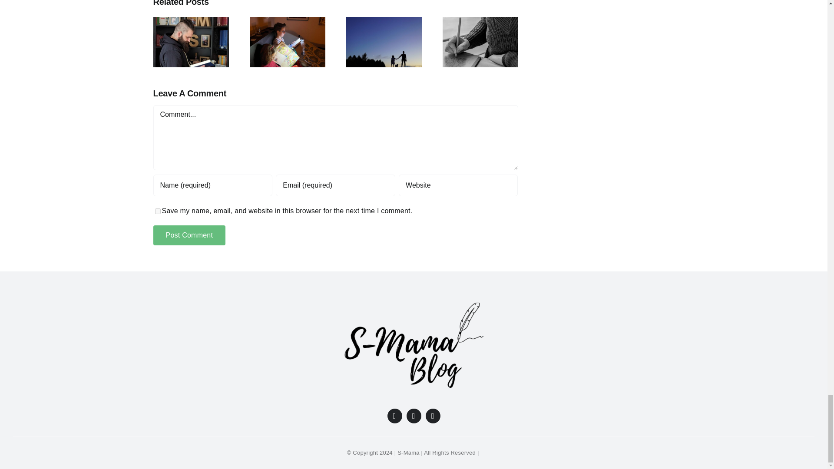 The width and height of the screenshot is (834, 469). I want to click on yes, so click(157, 211).